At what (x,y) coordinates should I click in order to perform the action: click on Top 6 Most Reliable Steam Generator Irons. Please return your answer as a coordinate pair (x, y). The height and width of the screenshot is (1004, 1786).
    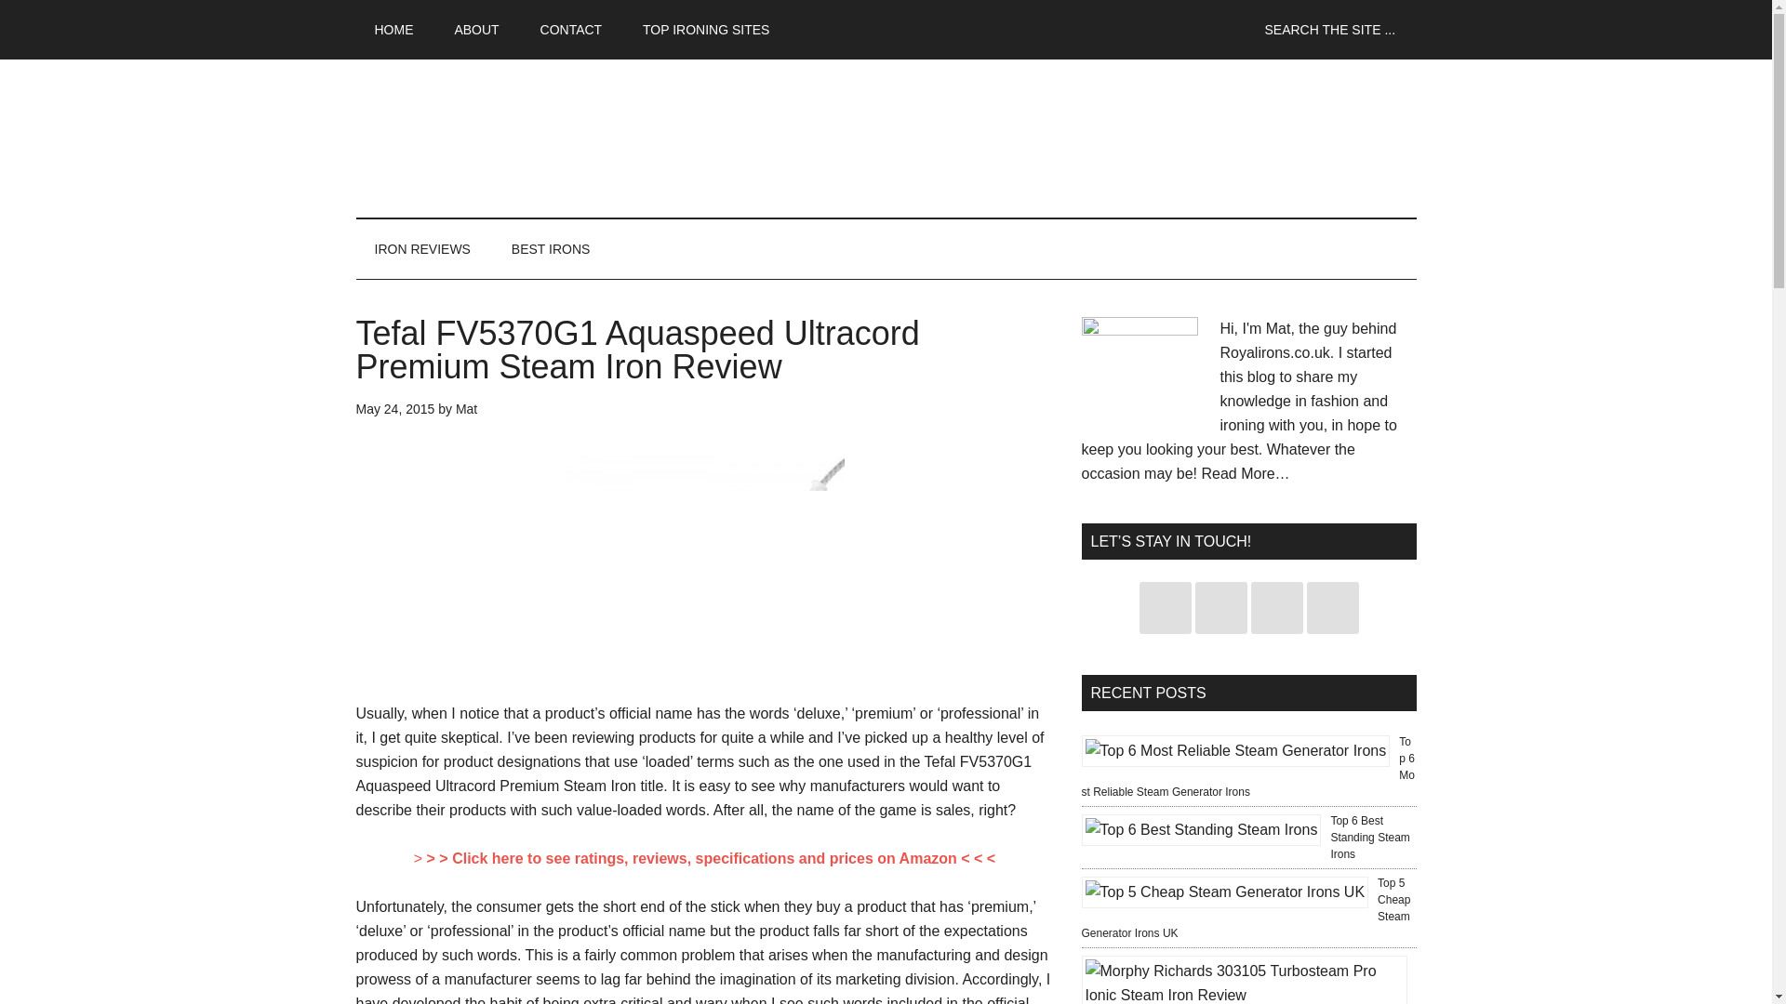
    Looking at the image, I should click on (1246, 766).